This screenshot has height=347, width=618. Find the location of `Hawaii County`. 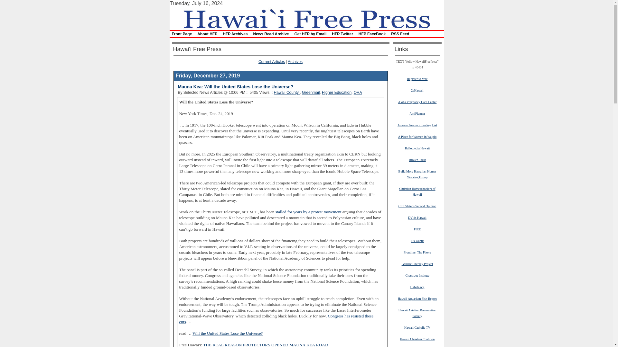

Hawaii County is located at coordinates (286, 92).